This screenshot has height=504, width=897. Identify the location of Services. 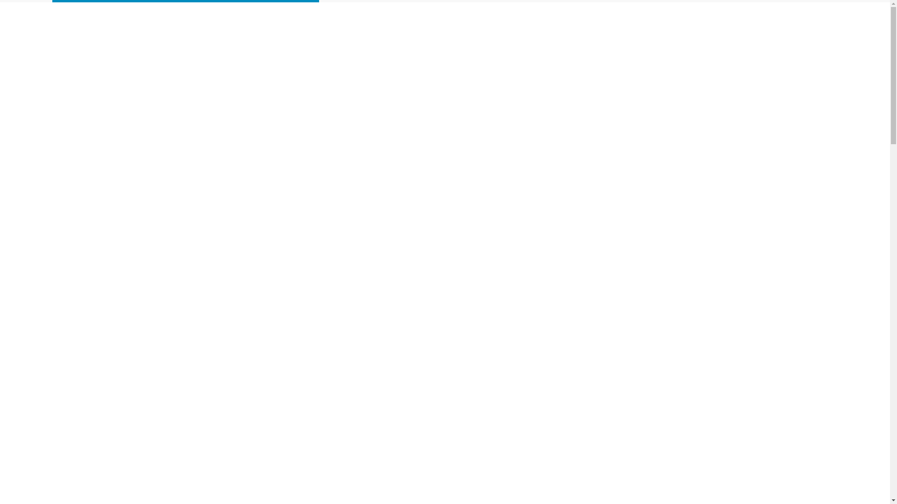
(387, 70).